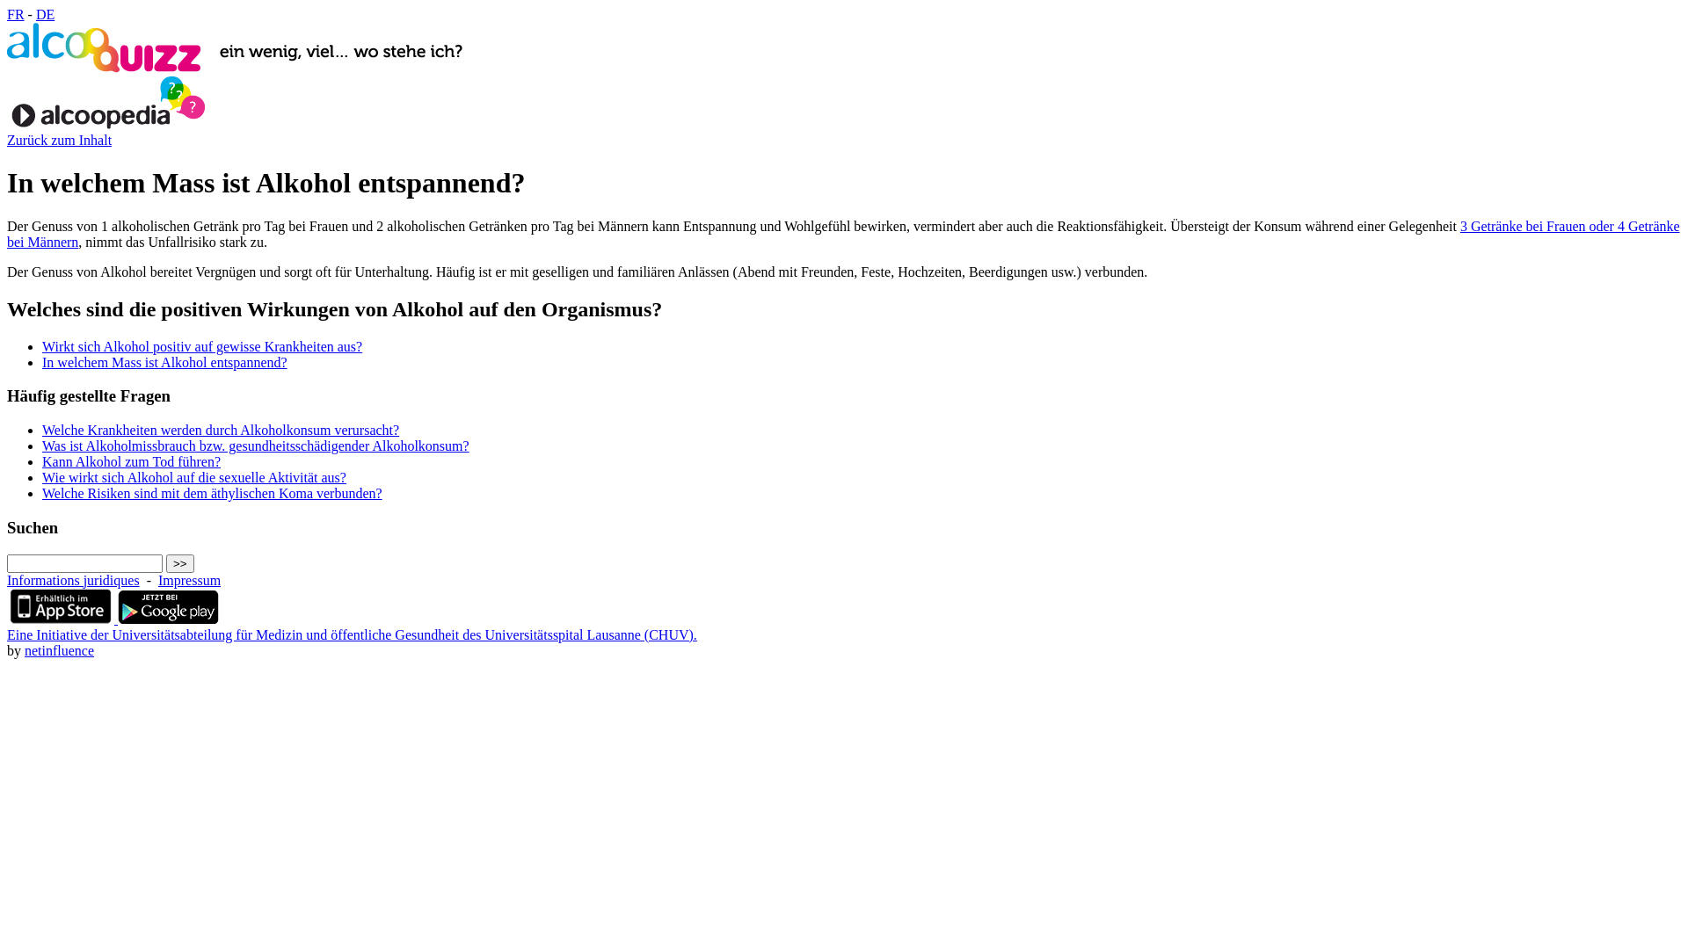 The image size is (1688, 949). I want to click on In welchem Mass ist Alkohol entspannend?, so click(165, 362).